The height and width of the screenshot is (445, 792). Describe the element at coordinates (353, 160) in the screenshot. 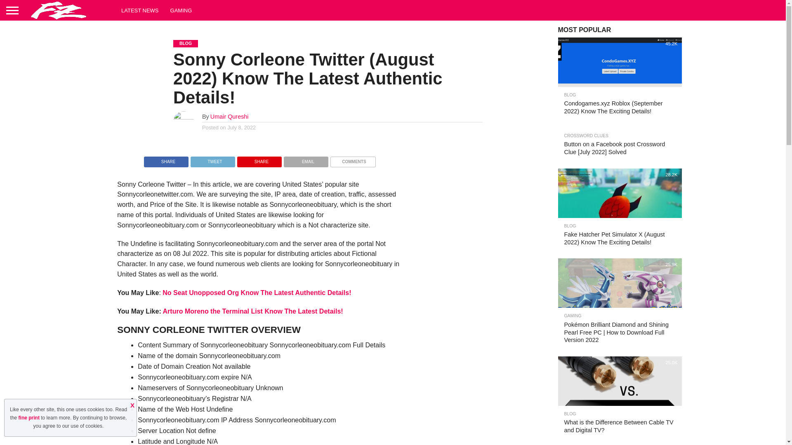

I see `COMMENTS` at that location.